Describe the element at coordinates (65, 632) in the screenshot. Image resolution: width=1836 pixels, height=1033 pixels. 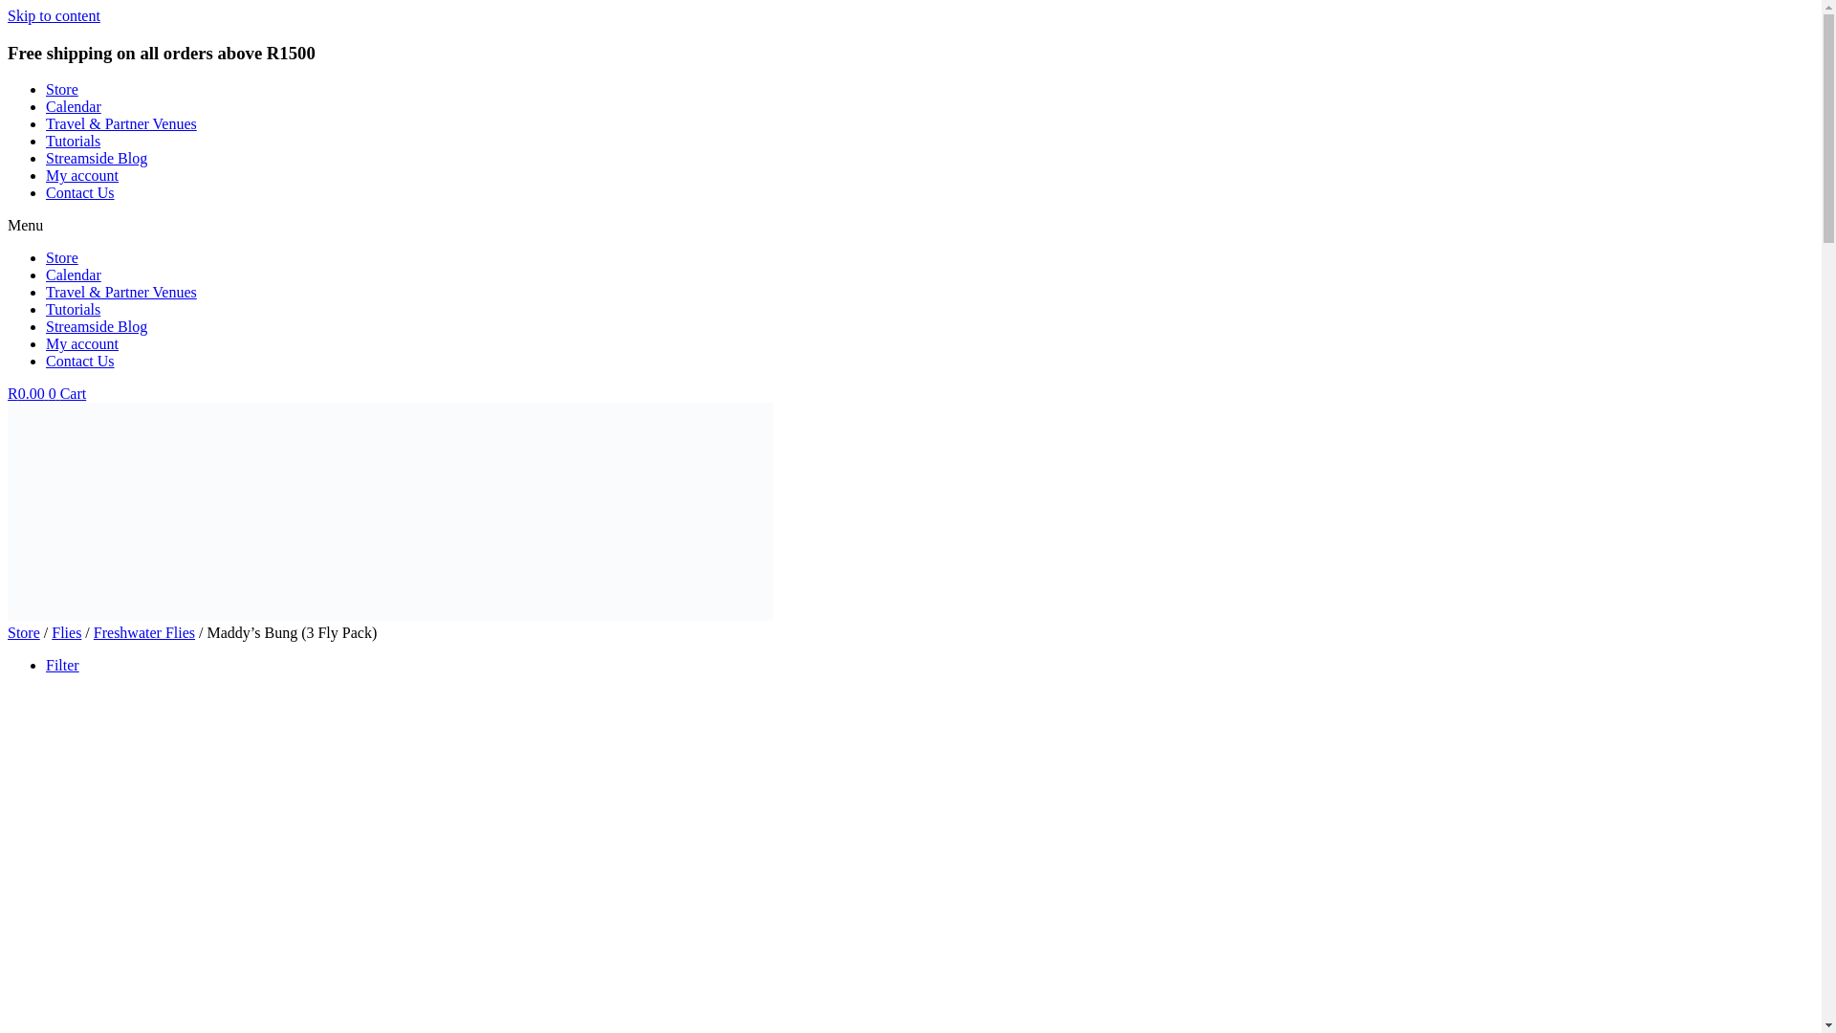
I see `Flies` at that location.